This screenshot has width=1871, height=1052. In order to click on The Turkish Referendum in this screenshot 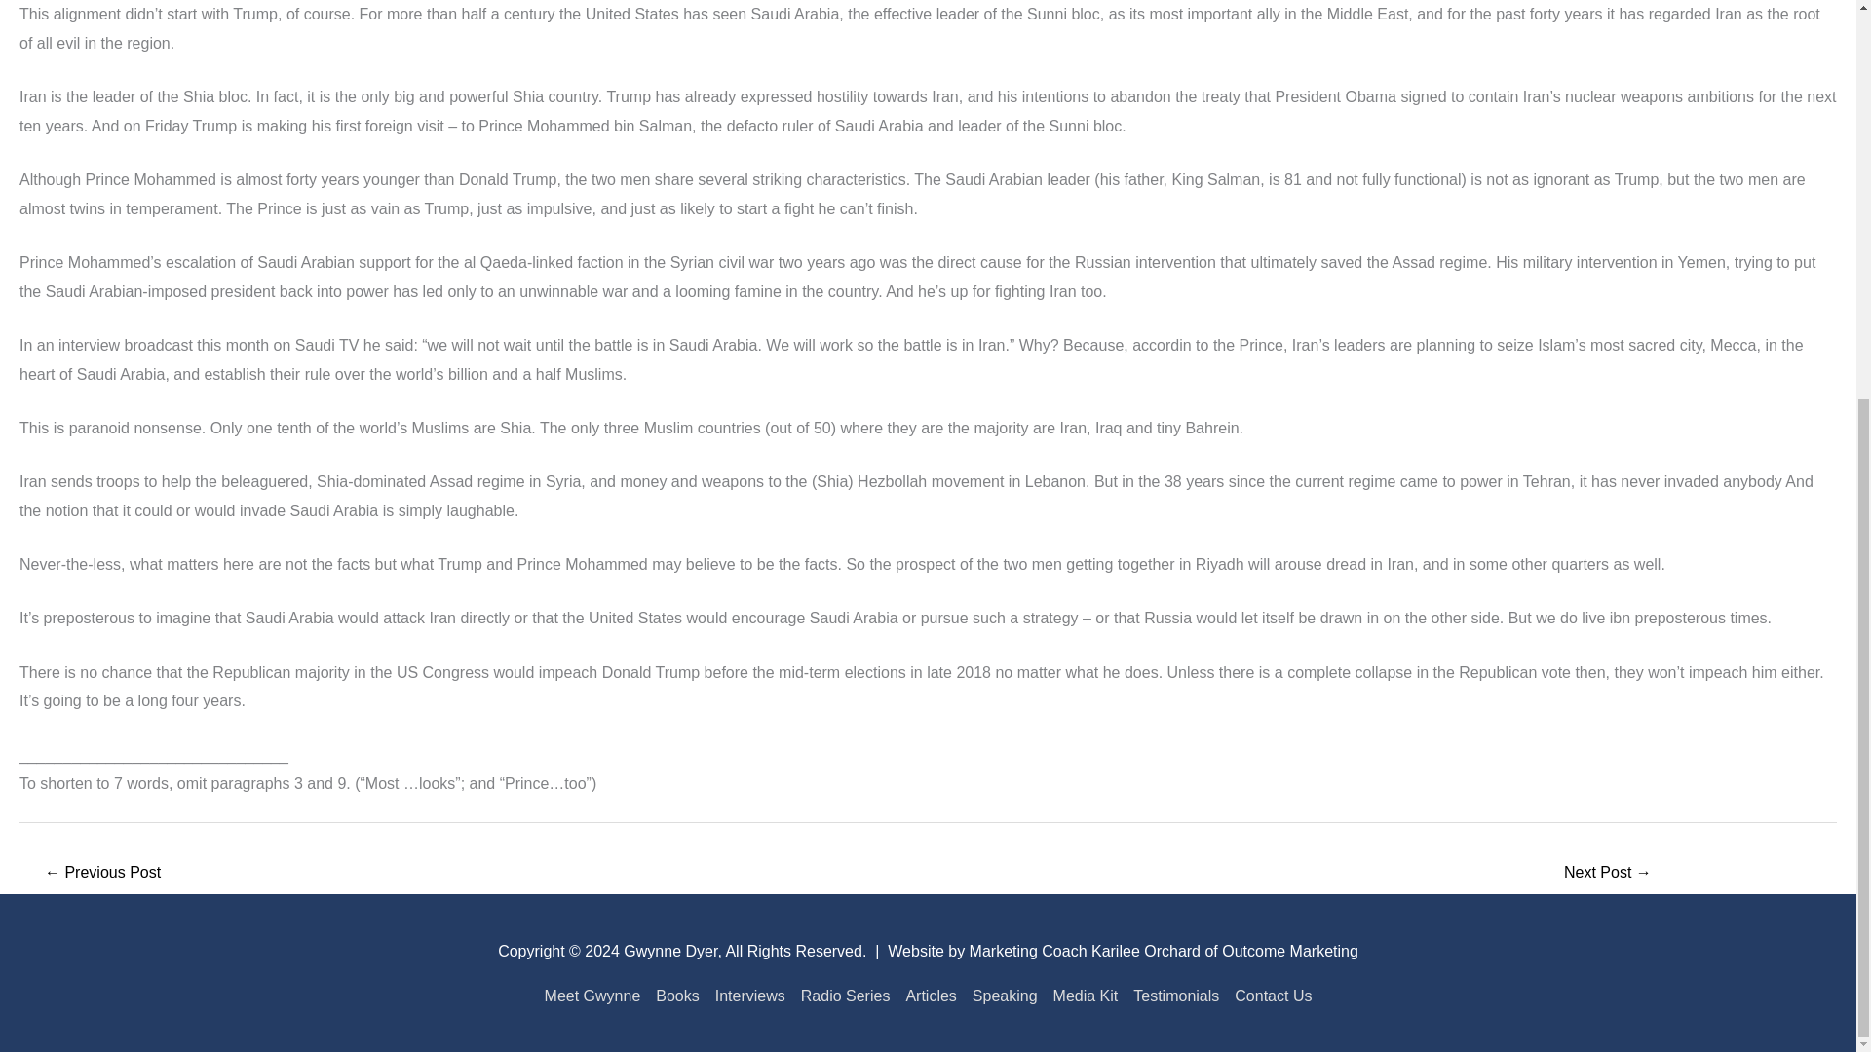, I will do `click(1608, 874)`.